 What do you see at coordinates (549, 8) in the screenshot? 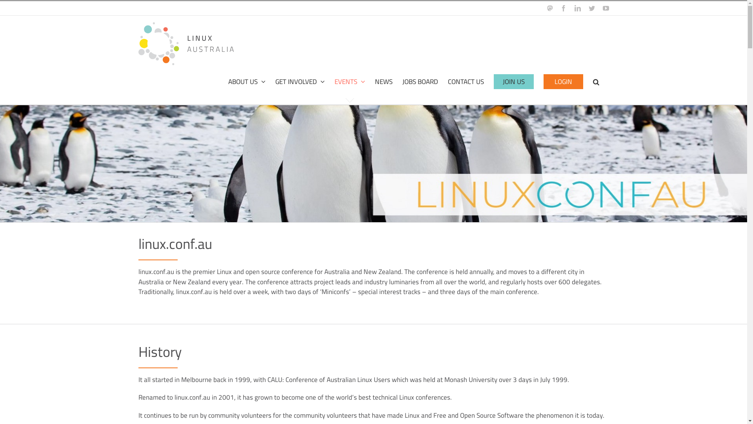
I see `Mastodon` at bounding box center [549, 8].